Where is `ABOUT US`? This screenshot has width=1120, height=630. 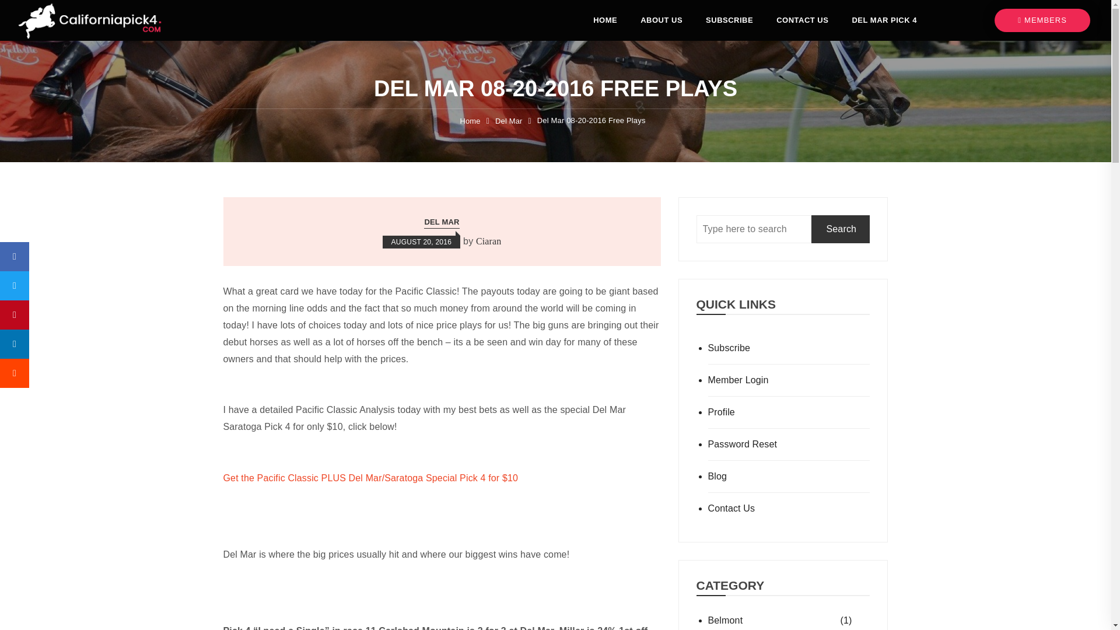
ABOUT US is located at coordinates (661, 20).